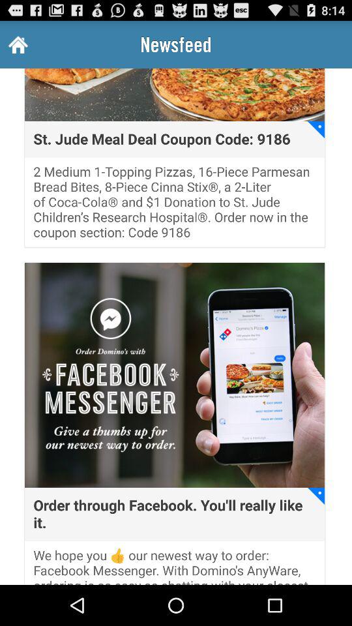 This screenshot has height=626, width=352. Describe the element at coordinates (162, 140) in the screenshot. I see `swipe to the st jude meal icon` at that location.